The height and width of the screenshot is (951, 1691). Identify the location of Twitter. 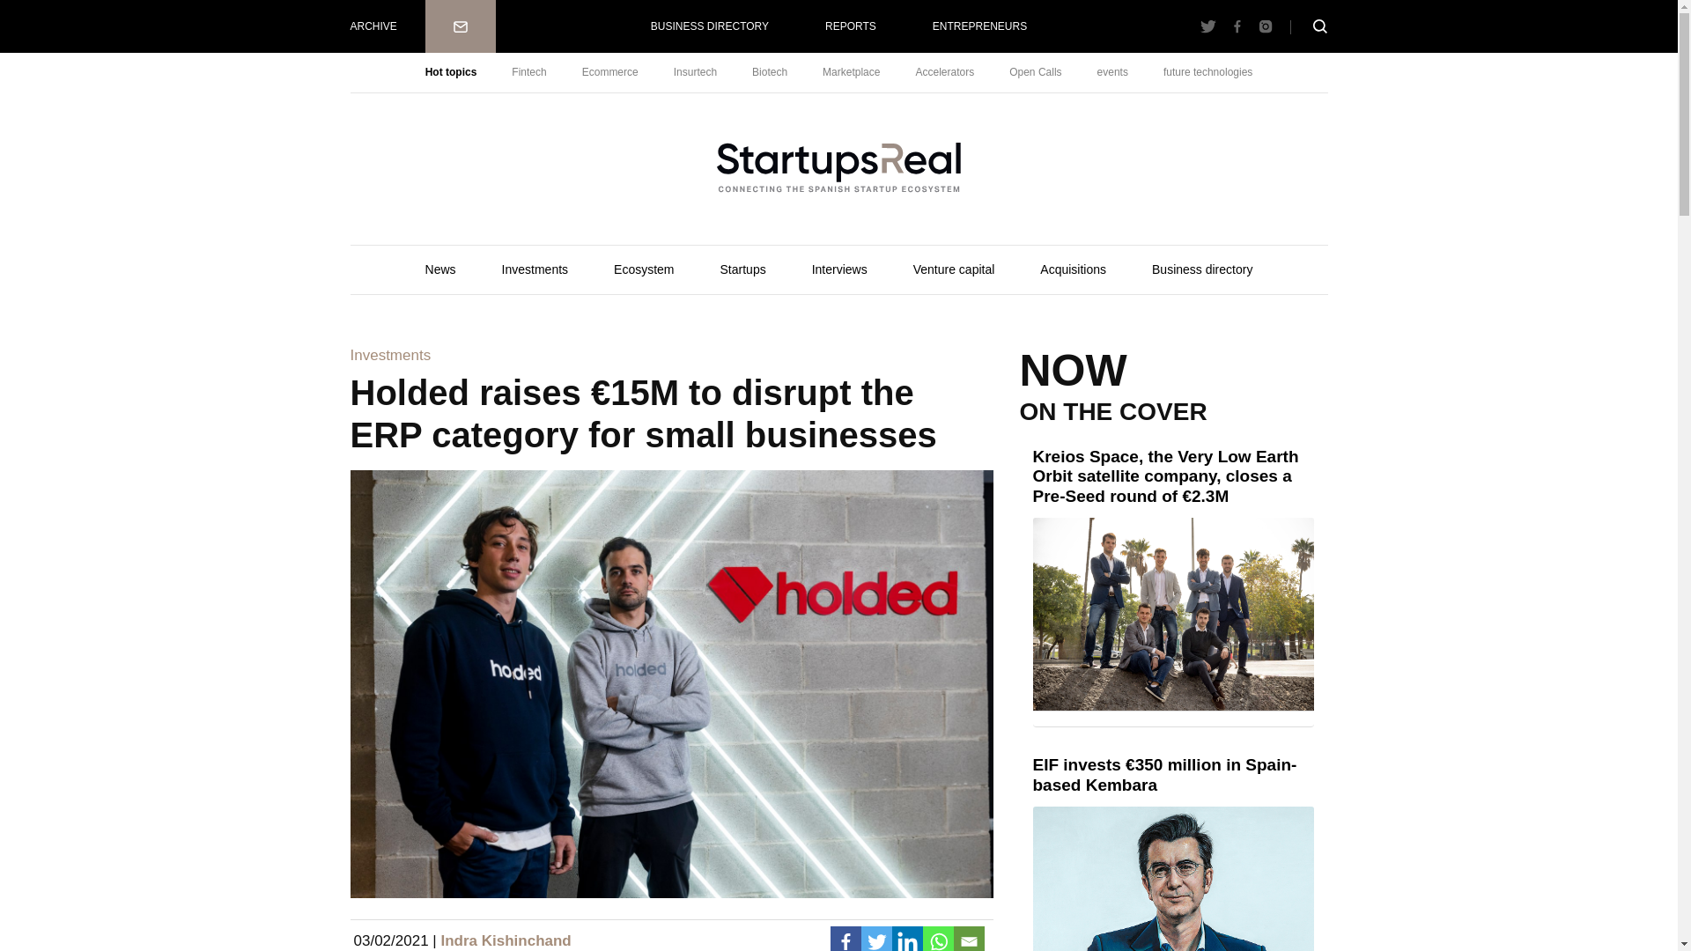
(876, 939).